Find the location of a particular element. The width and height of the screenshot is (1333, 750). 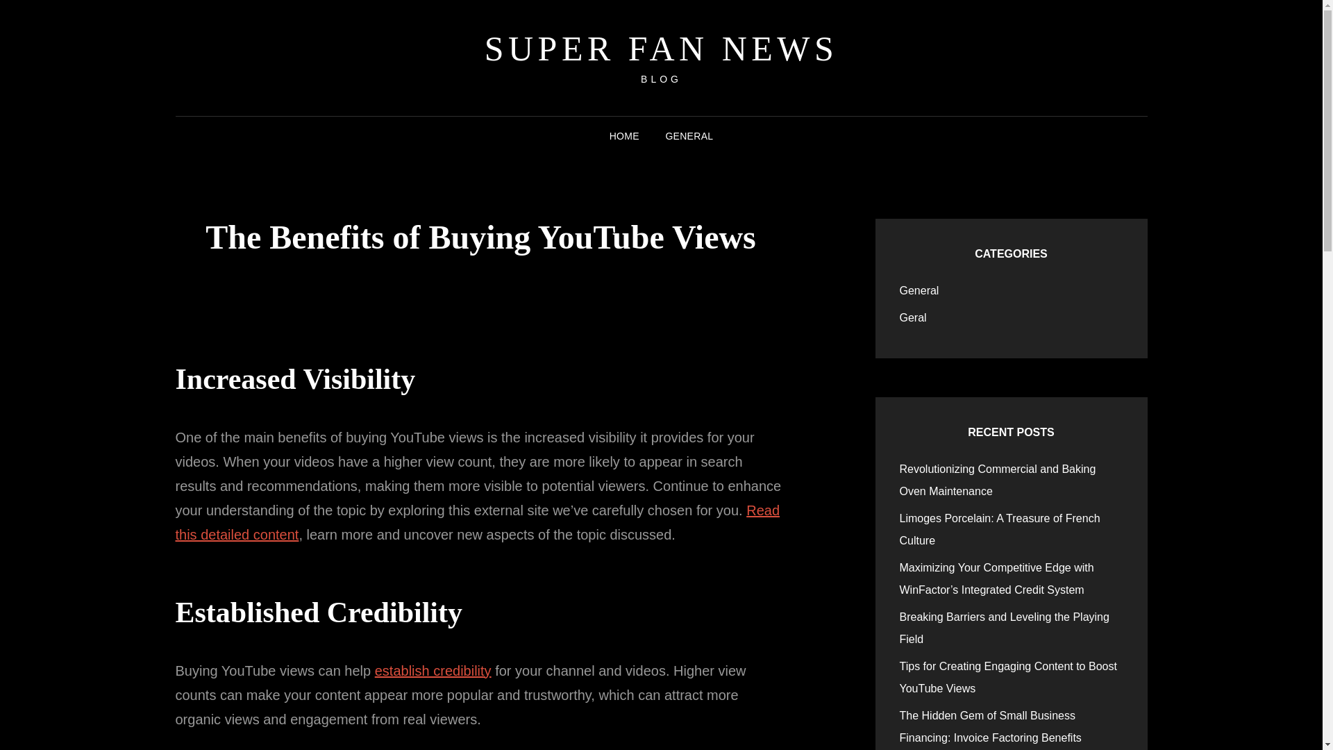

General is located at coordinates (919, 290).